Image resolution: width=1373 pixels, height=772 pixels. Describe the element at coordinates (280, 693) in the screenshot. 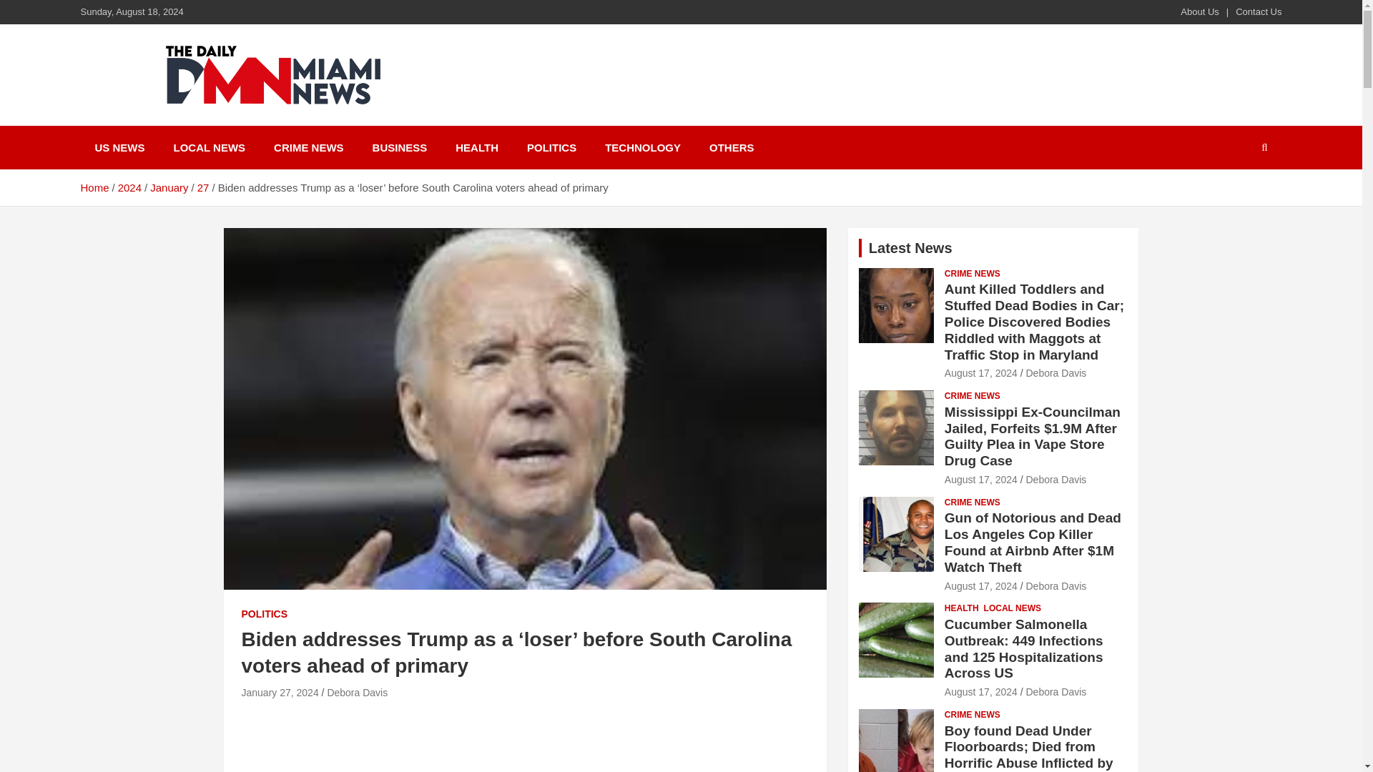

I see `January 27, 2024` at that location.